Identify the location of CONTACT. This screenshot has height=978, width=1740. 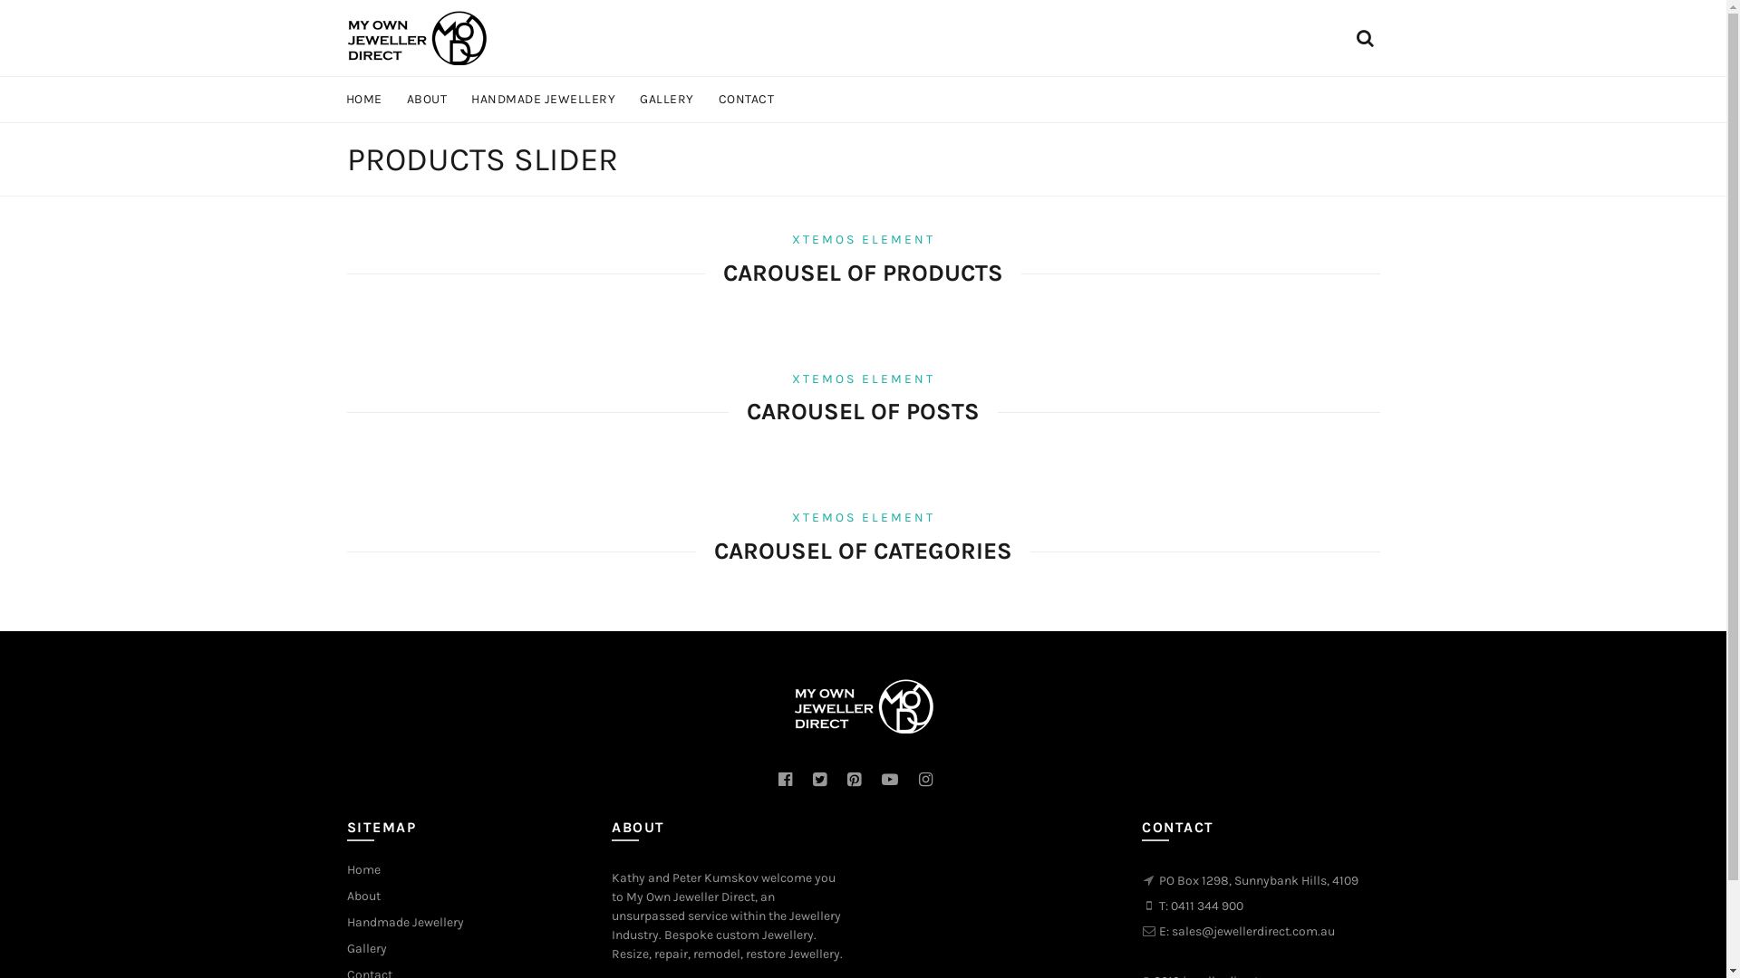
(747, 100).